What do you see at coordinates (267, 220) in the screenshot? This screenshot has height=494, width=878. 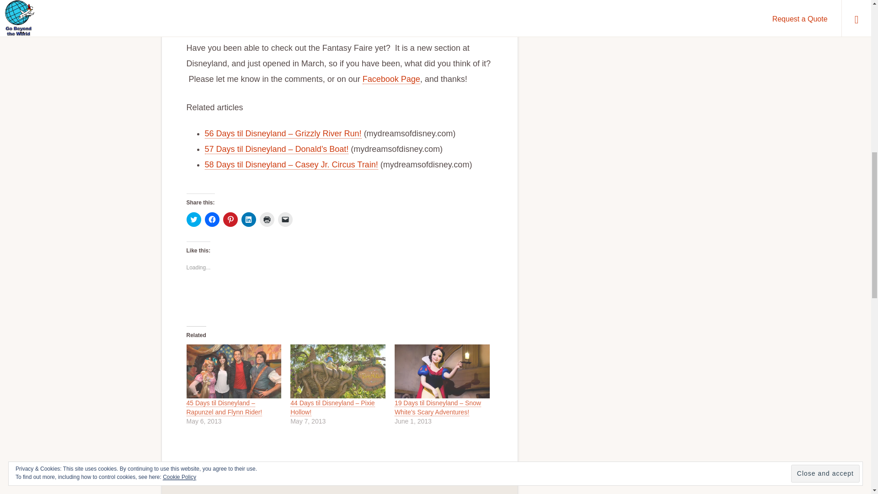 I see `Click to print` at bounding box center [267, 220].